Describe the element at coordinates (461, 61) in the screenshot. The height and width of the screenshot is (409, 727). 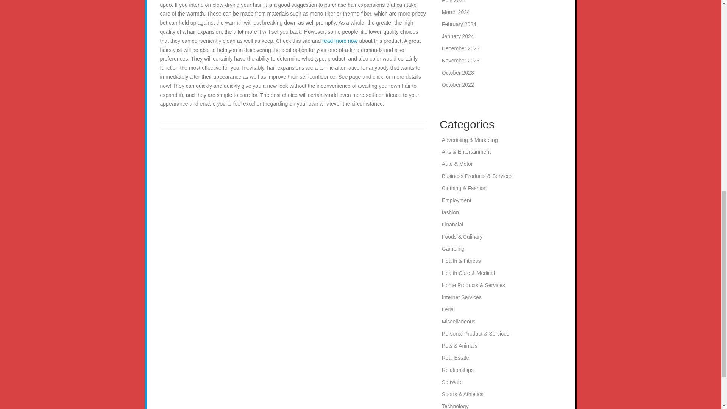
I see `November 2023` at that location.